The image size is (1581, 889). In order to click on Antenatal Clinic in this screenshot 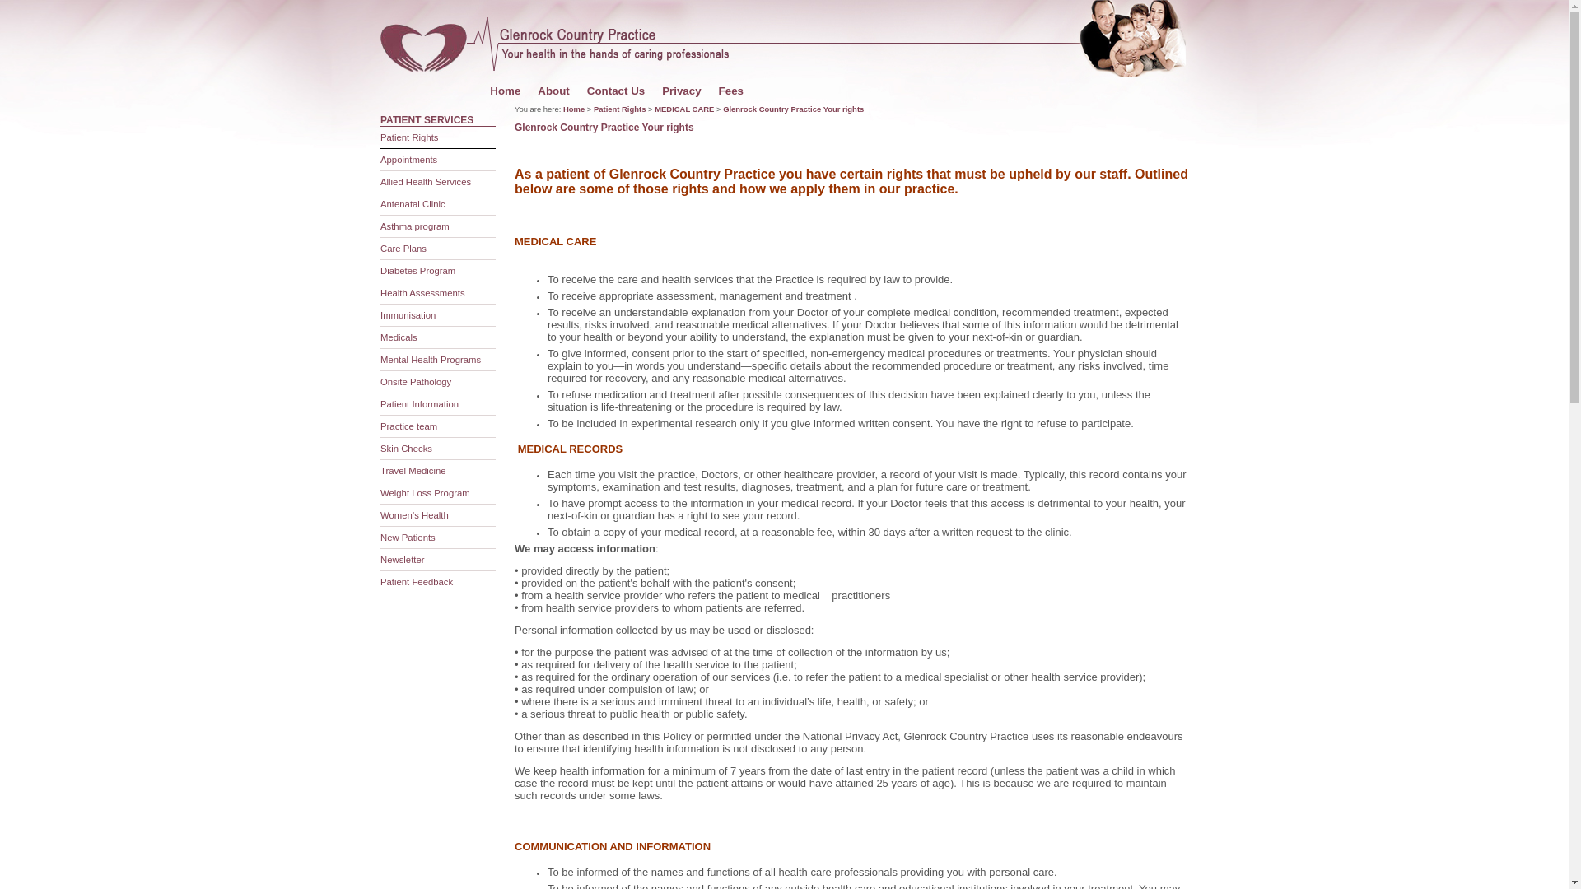, I will do `click(413, 204)`.